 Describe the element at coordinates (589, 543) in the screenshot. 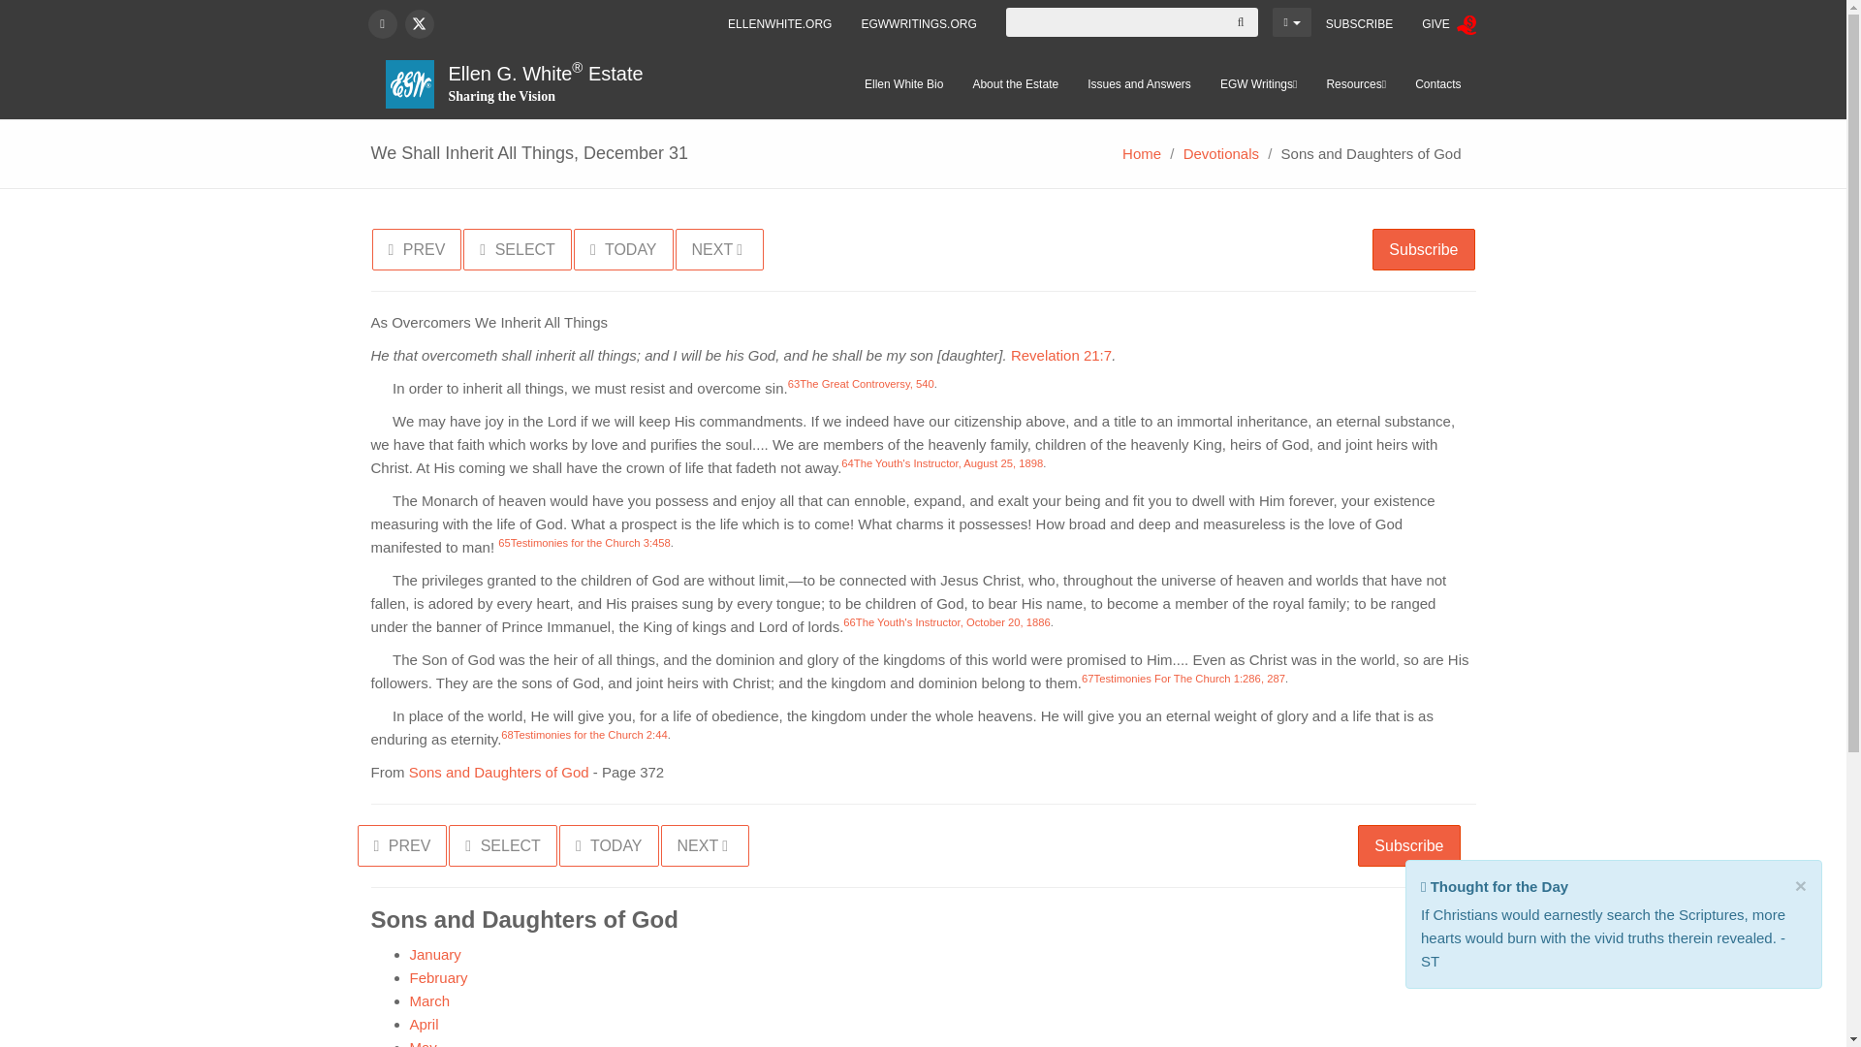

I see `3T 458.1` at that location.